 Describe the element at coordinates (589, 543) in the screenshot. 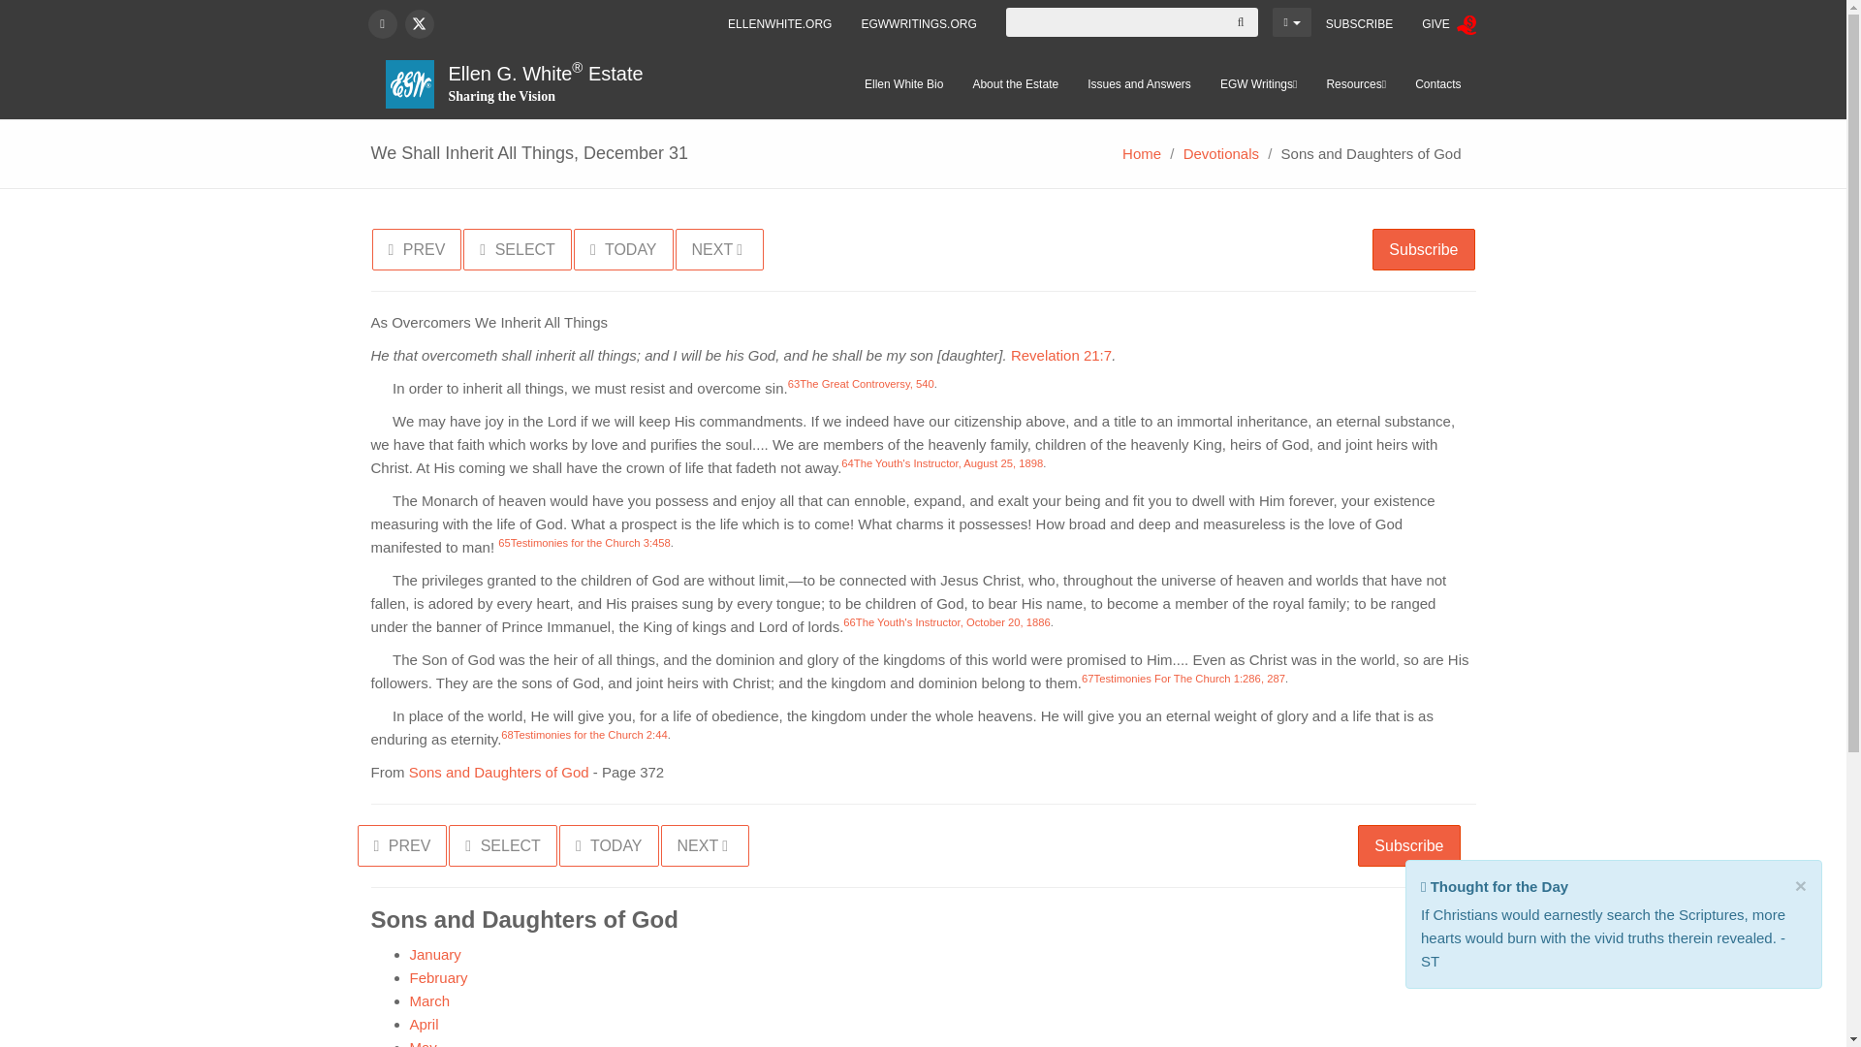

I see `3T 458.1` at that location.